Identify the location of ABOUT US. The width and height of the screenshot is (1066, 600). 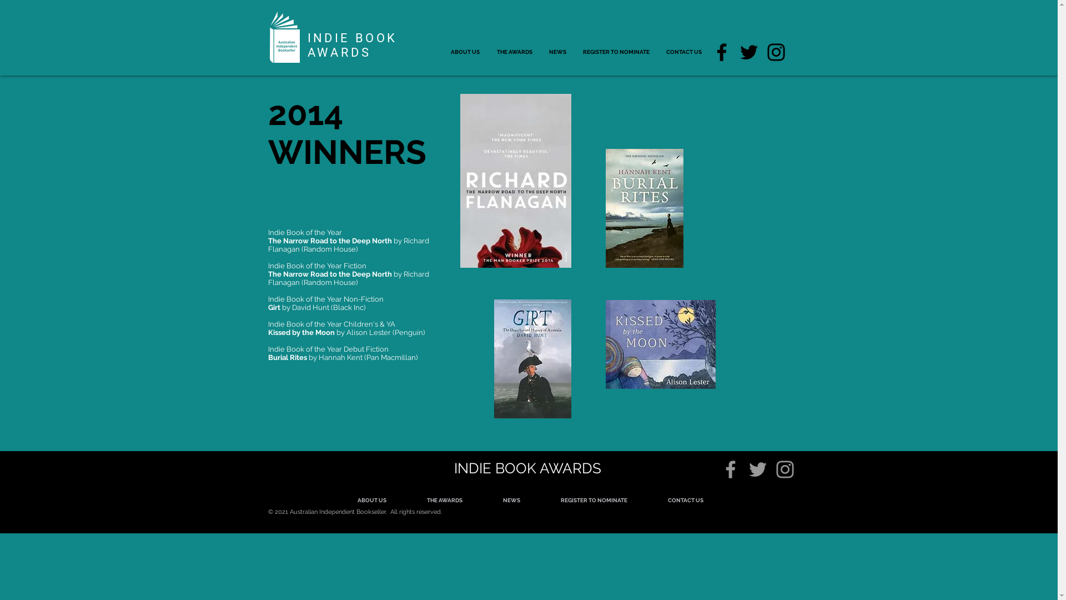
(371, 501).